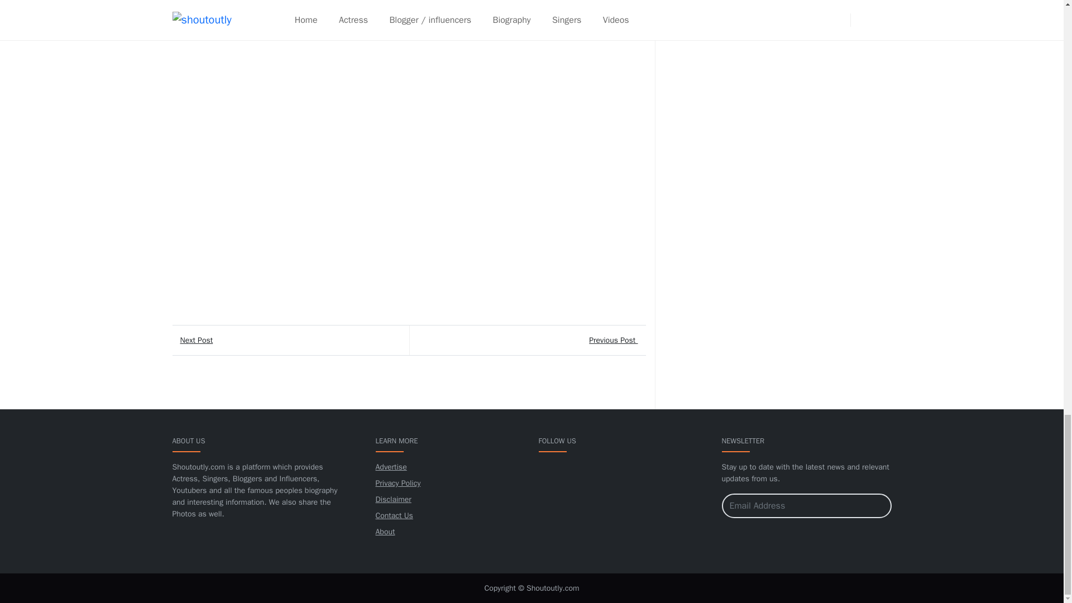  I want to click on Advertisement, so click(748, 80).